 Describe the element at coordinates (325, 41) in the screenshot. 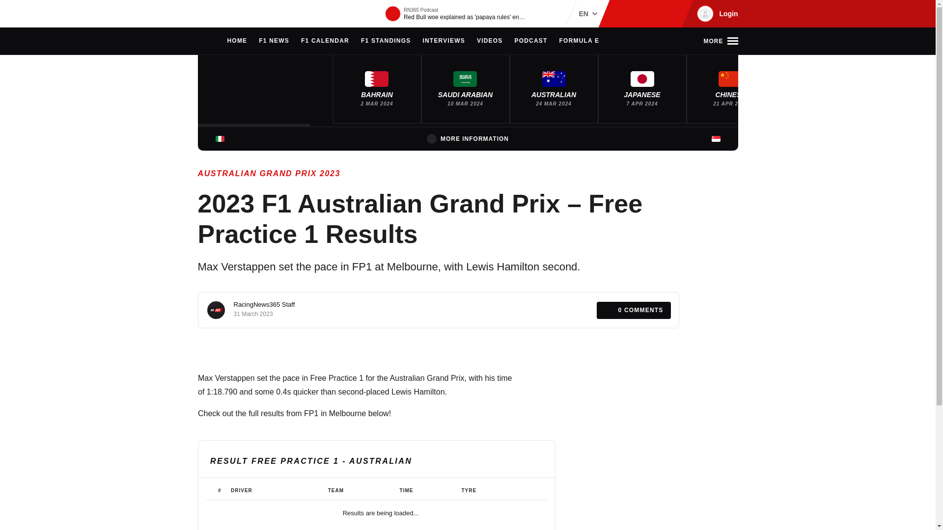

I see `F1 CALENDAR` at that location.